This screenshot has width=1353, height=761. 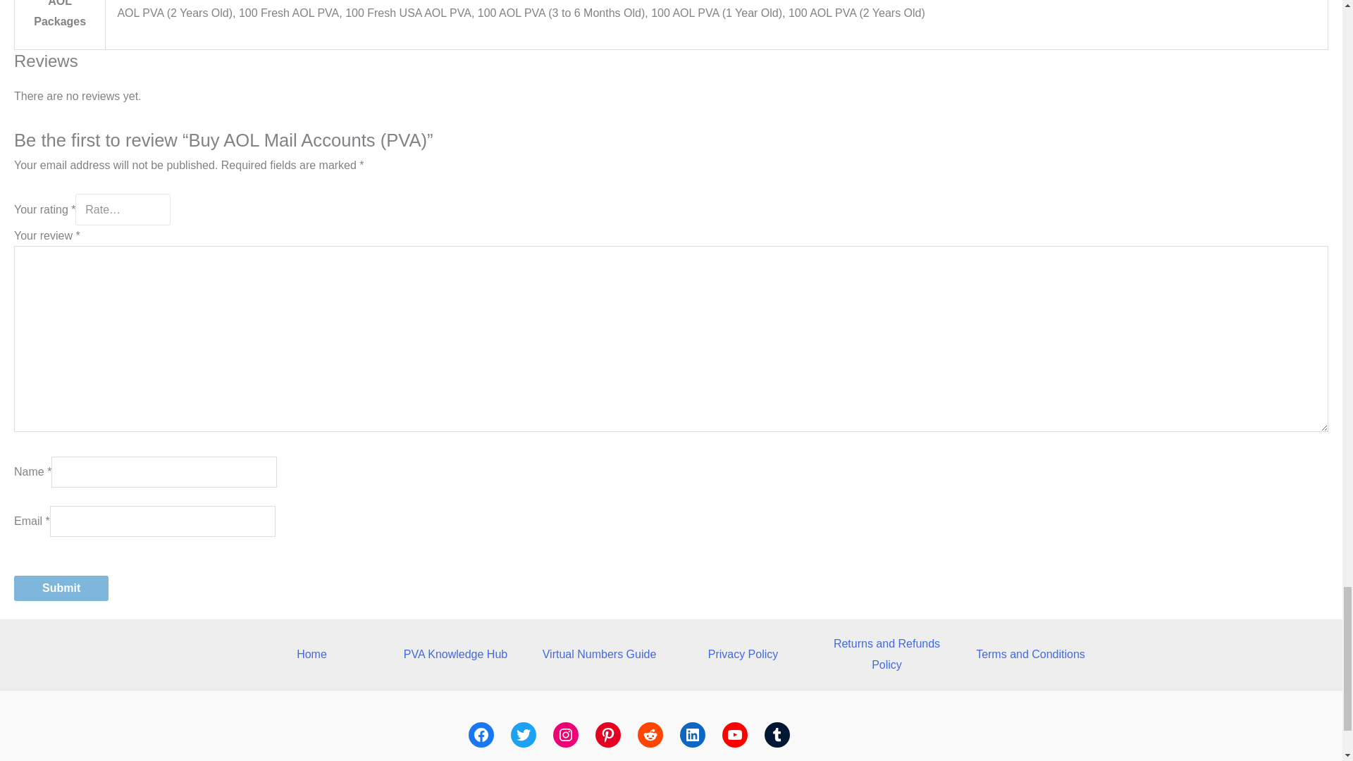 I want to click on Facebook, so click(x=481, y=734).